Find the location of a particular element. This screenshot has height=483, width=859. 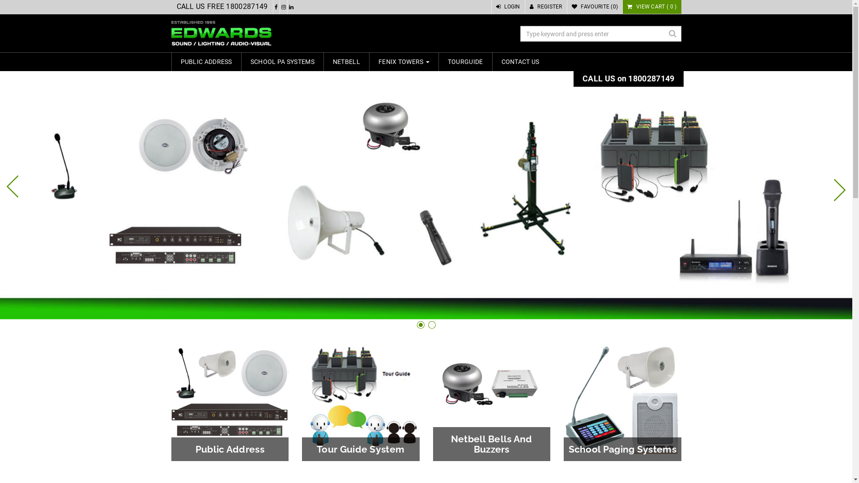

SCHOOL PA SYSTEMS is located at coordinates (283, 62).